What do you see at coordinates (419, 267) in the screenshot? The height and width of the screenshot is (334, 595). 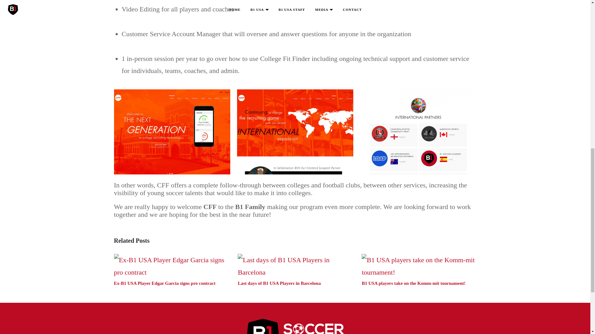 I see `B1 USA players take on the Komm-mit tournament!` at bounding box center [419, 267].